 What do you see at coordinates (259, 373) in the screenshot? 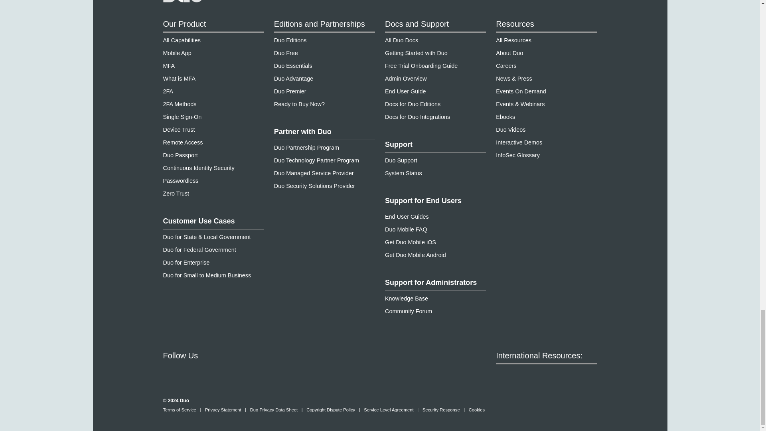
I see `Duo Security on LinkedIn` at bounding box center [259, 373].